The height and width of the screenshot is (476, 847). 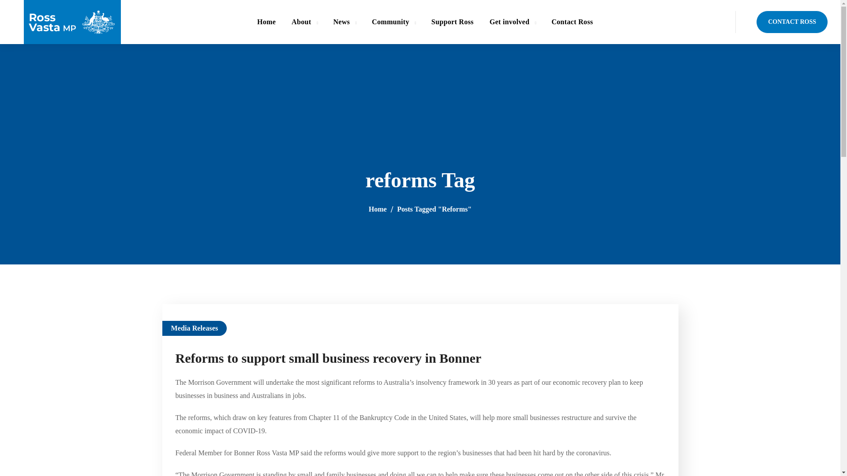 What do you see at coordinates (572, 22) in the screenshot?
I see `Contact Ross` at bounding box center [572, 22].